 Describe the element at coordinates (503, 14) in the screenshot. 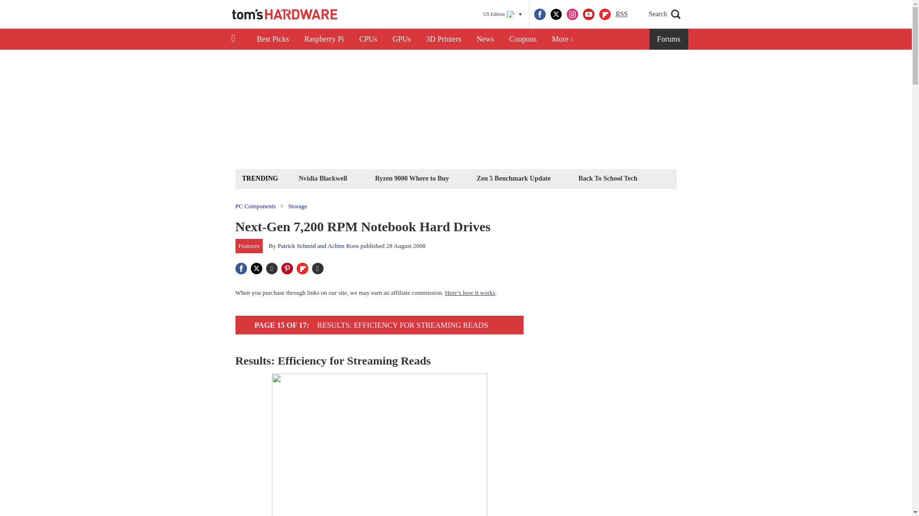

I see `US Edition` at that location.